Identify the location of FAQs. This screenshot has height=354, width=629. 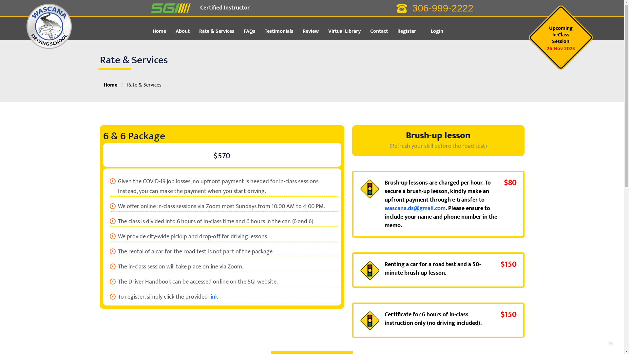
(254, 31).